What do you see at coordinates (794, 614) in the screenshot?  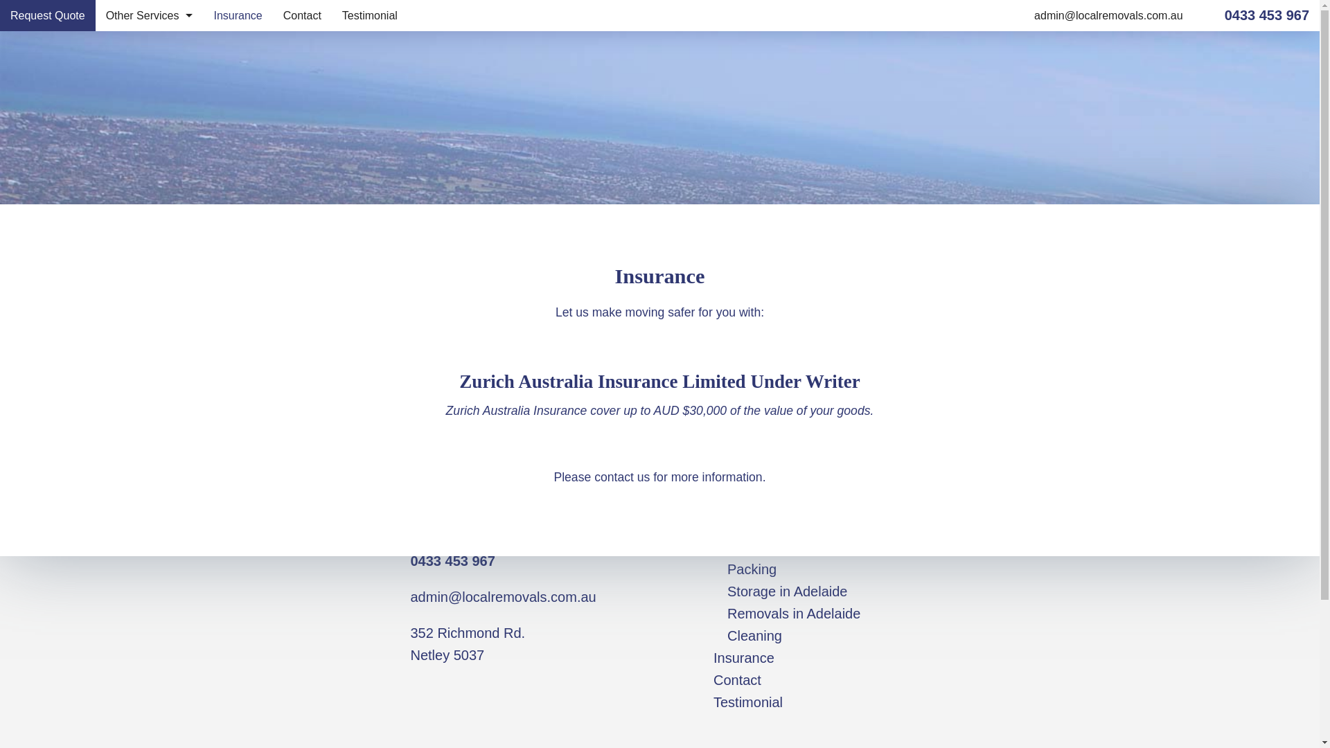 I see `Removals in Adelaide` at bounding box center [794, 614].